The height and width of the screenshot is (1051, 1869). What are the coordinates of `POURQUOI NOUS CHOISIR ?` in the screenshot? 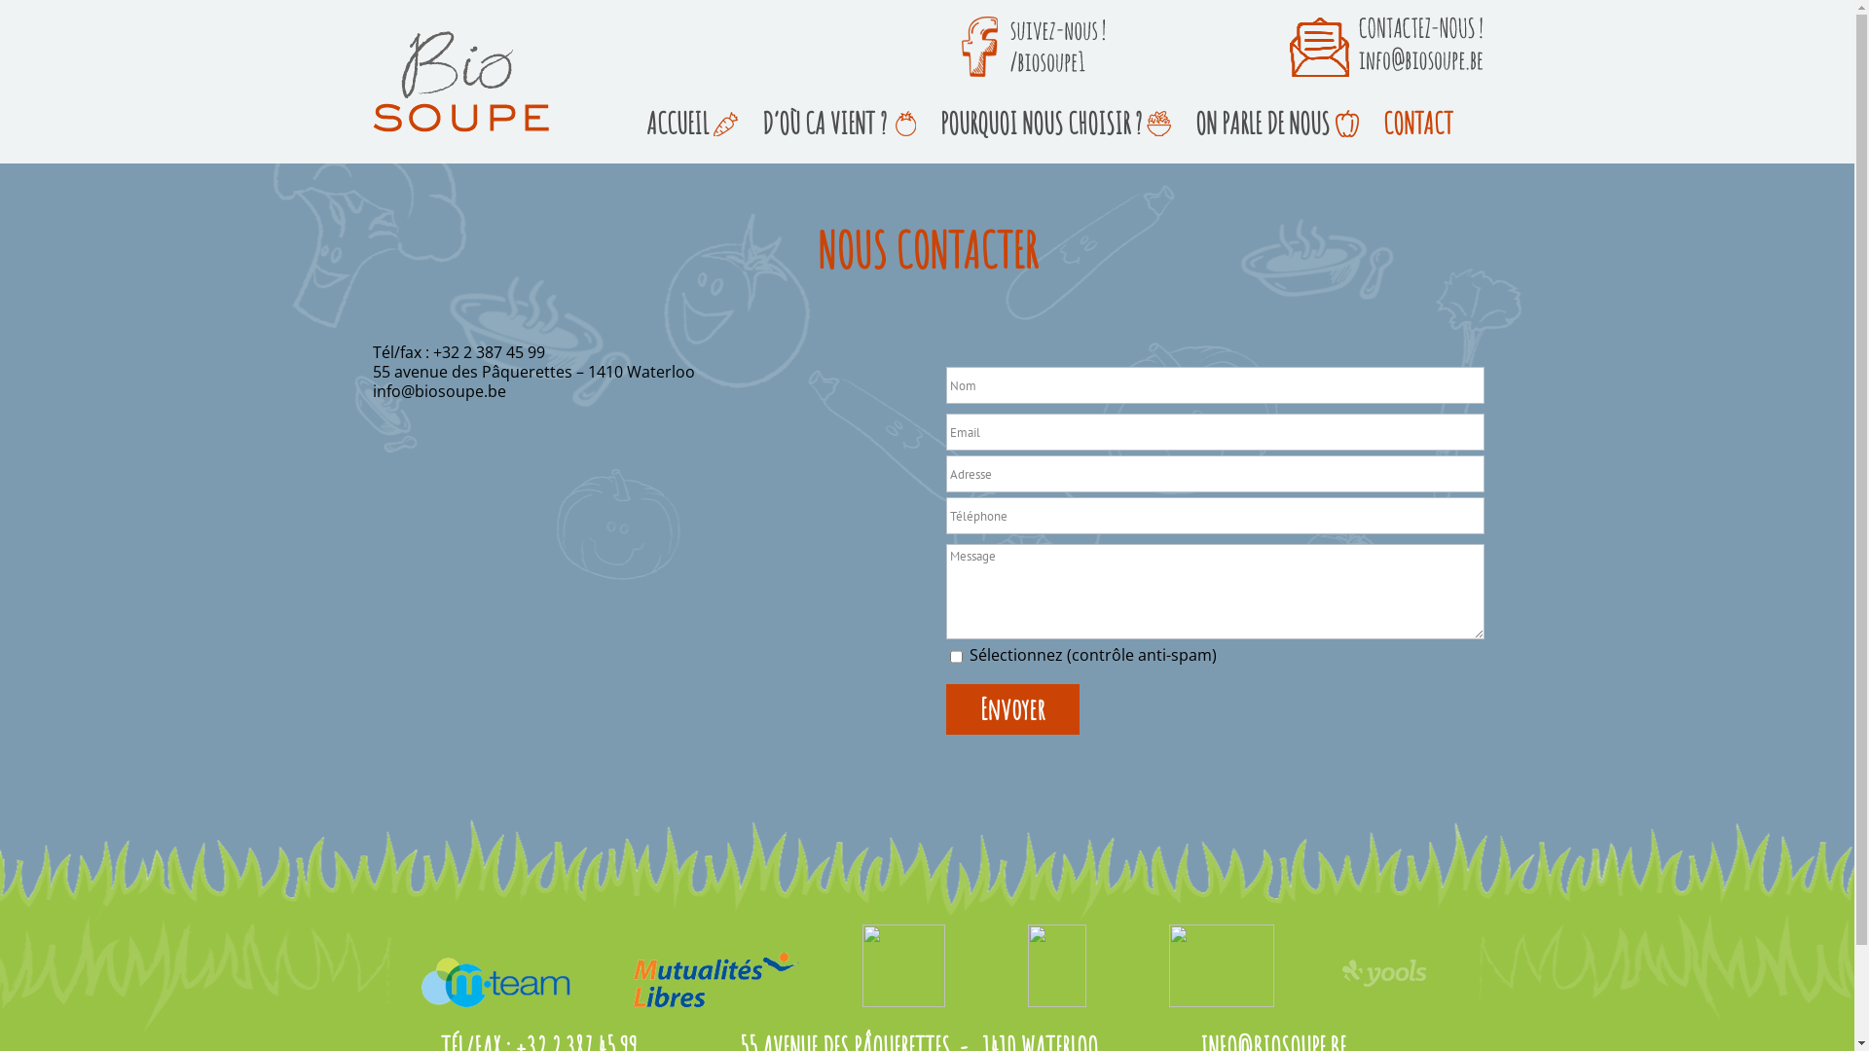 It's located at (1040, 124).